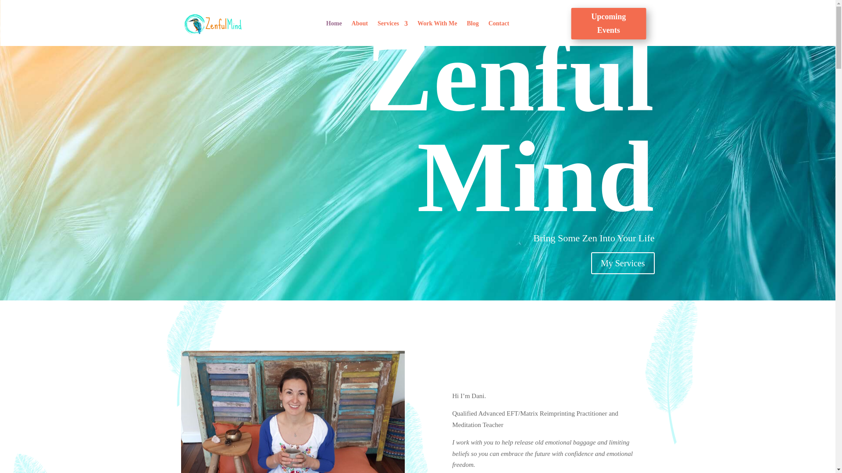 This screenshot has height=473, width=842. I want to click on About, so click(360, 25).